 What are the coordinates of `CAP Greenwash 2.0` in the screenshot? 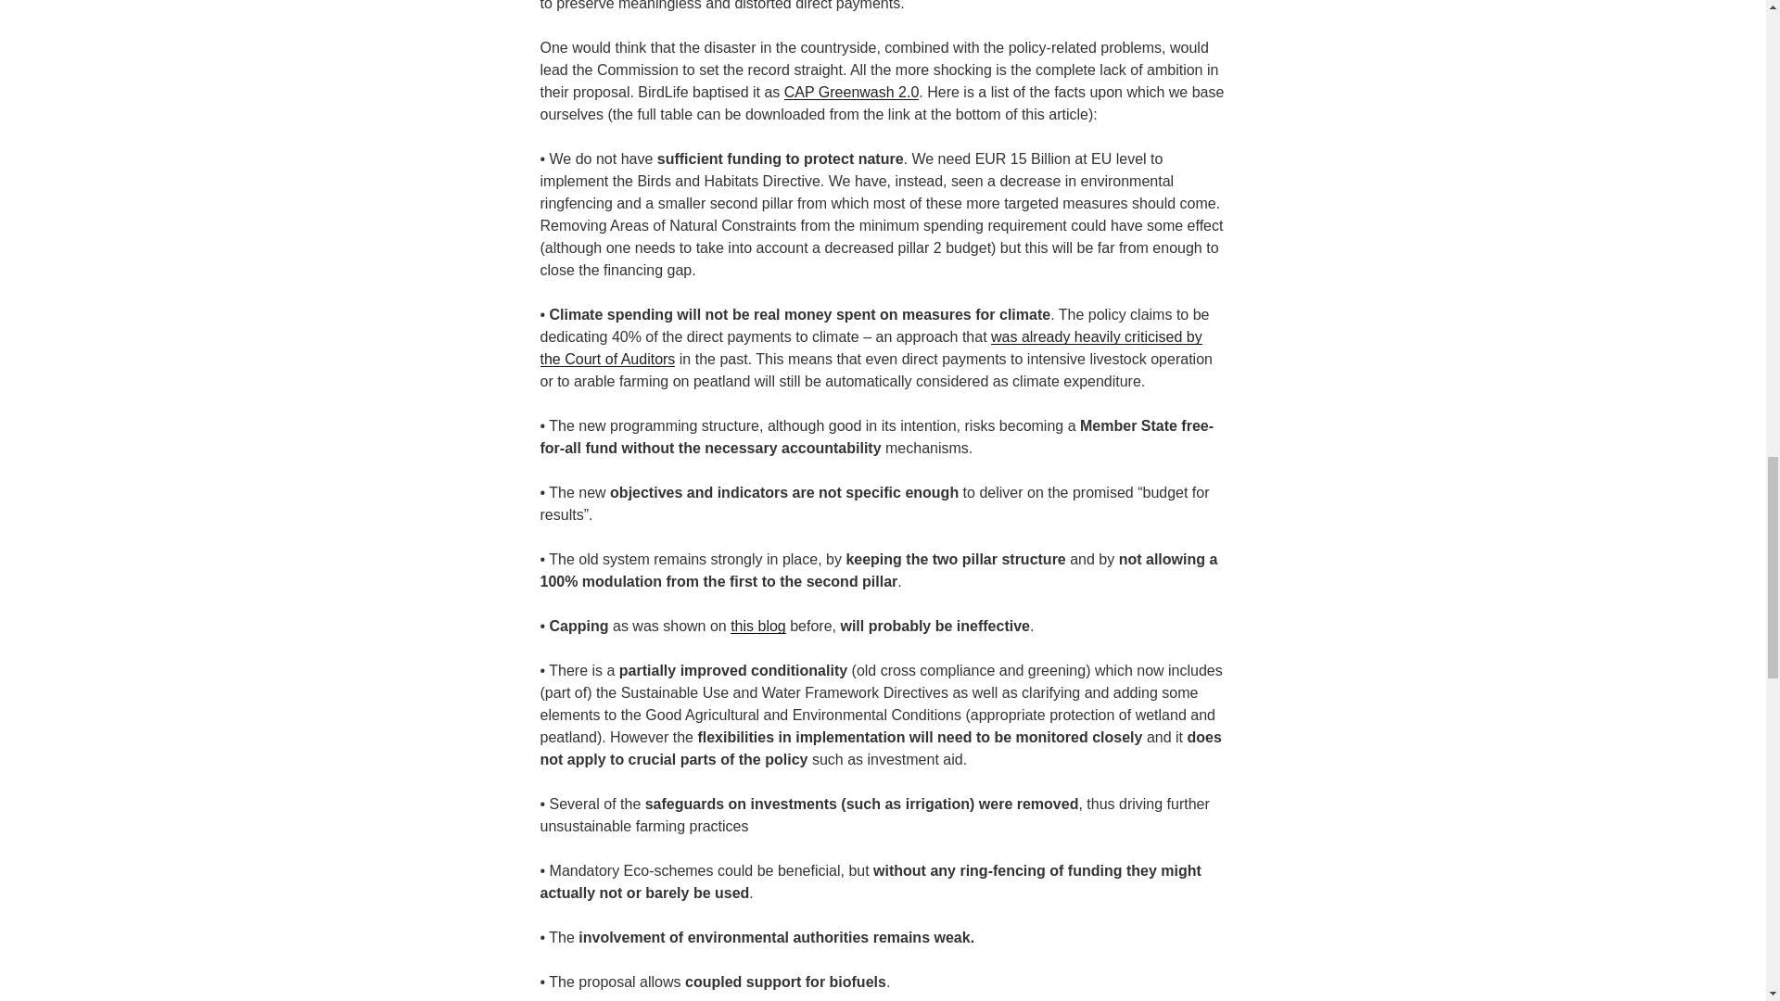 It's located at (852, 92).